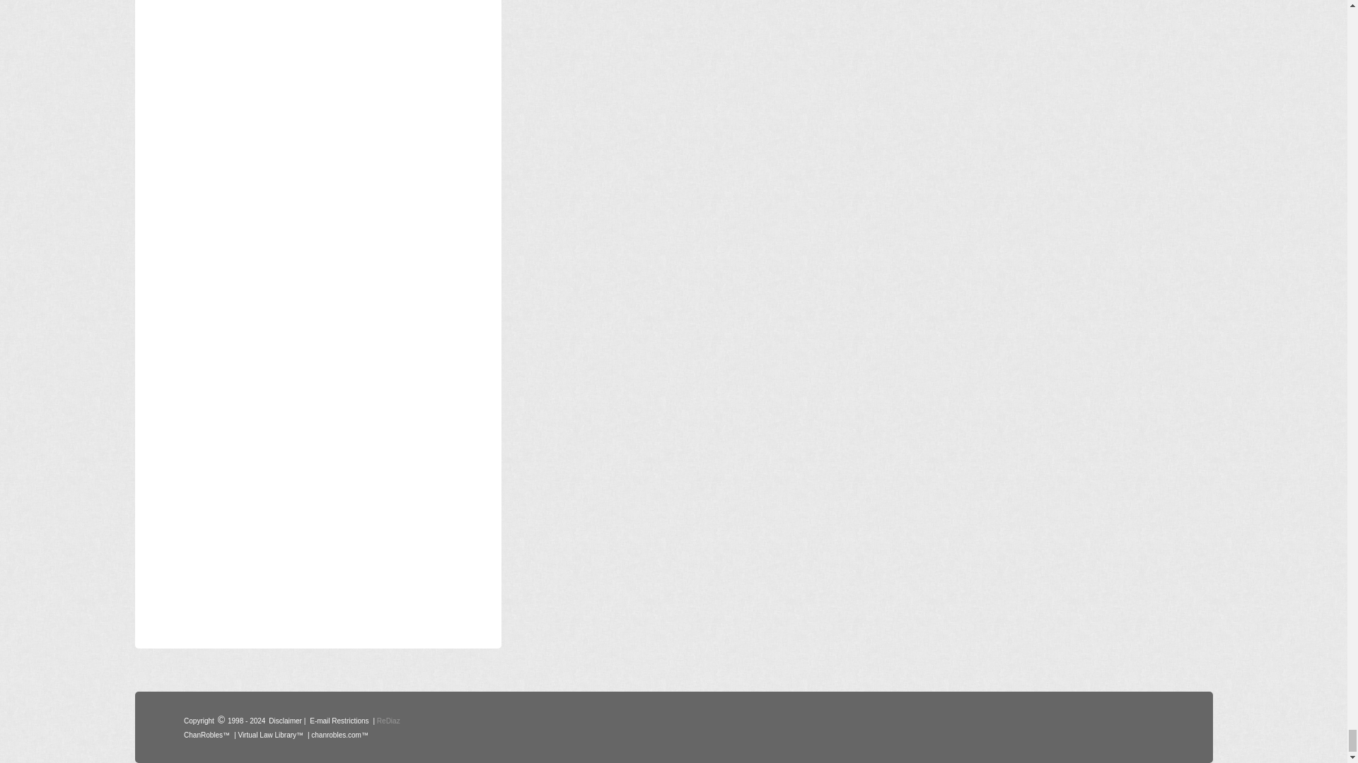  Describe the element at coordinates (339, 719) in the screenshot. I see `E-mail Restrictions` at that location.